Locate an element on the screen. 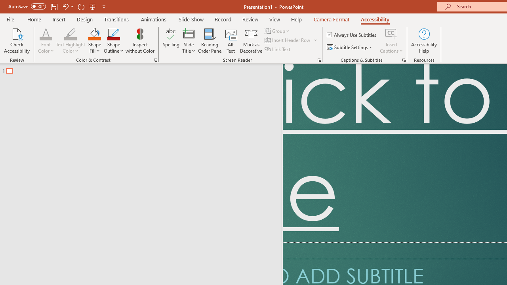  Alt Text is located at coordinates (231, 40).